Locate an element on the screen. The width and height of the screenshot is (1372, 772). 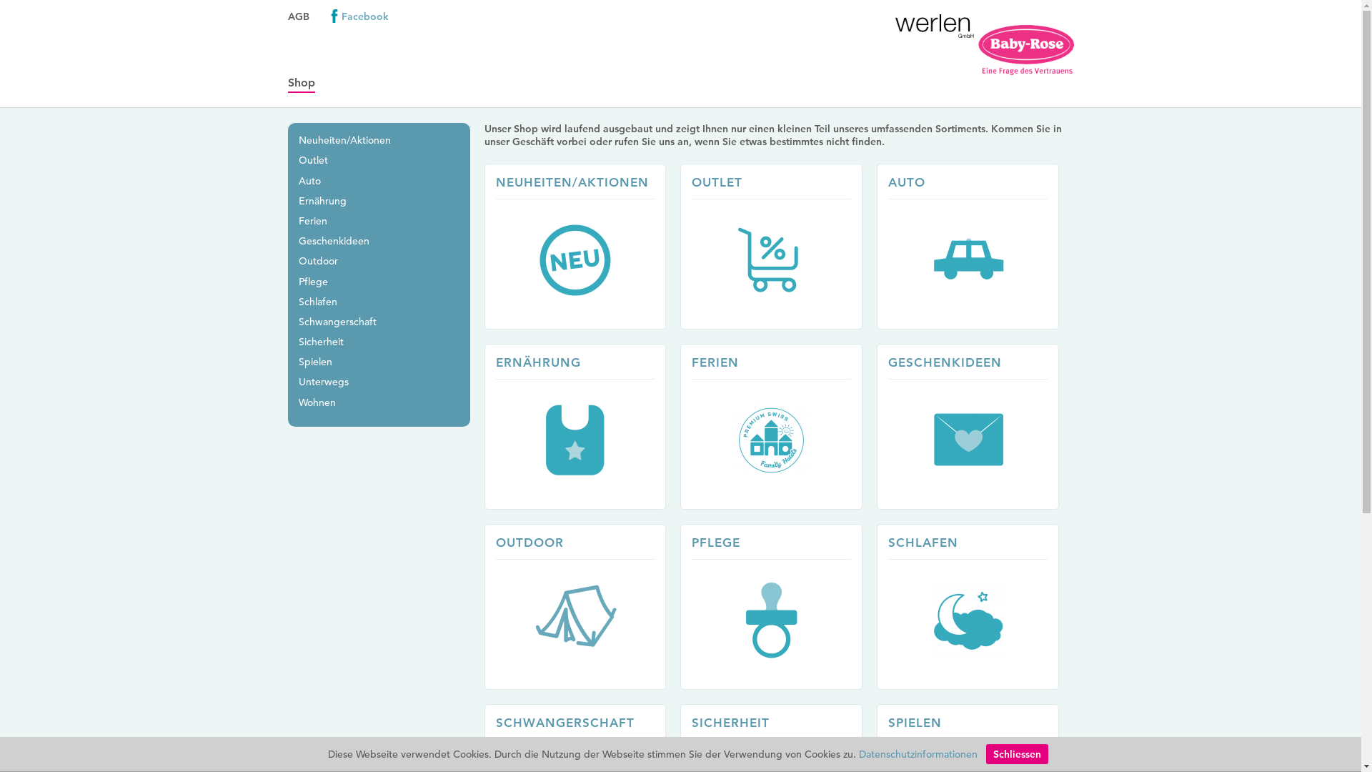
Pflege is located at coordinates (313, 281).